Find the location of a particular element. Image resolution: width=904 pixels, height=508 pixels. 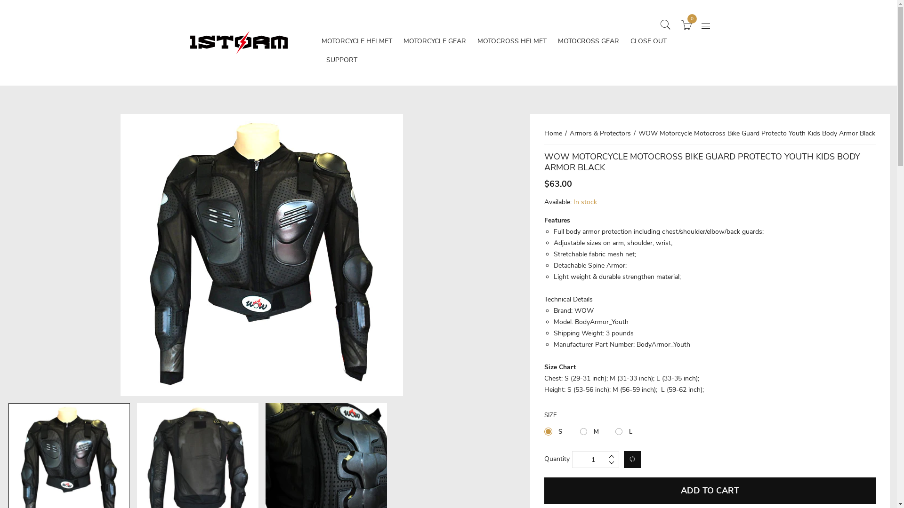

CLOSE OUT is located at coordinates (648, 41).